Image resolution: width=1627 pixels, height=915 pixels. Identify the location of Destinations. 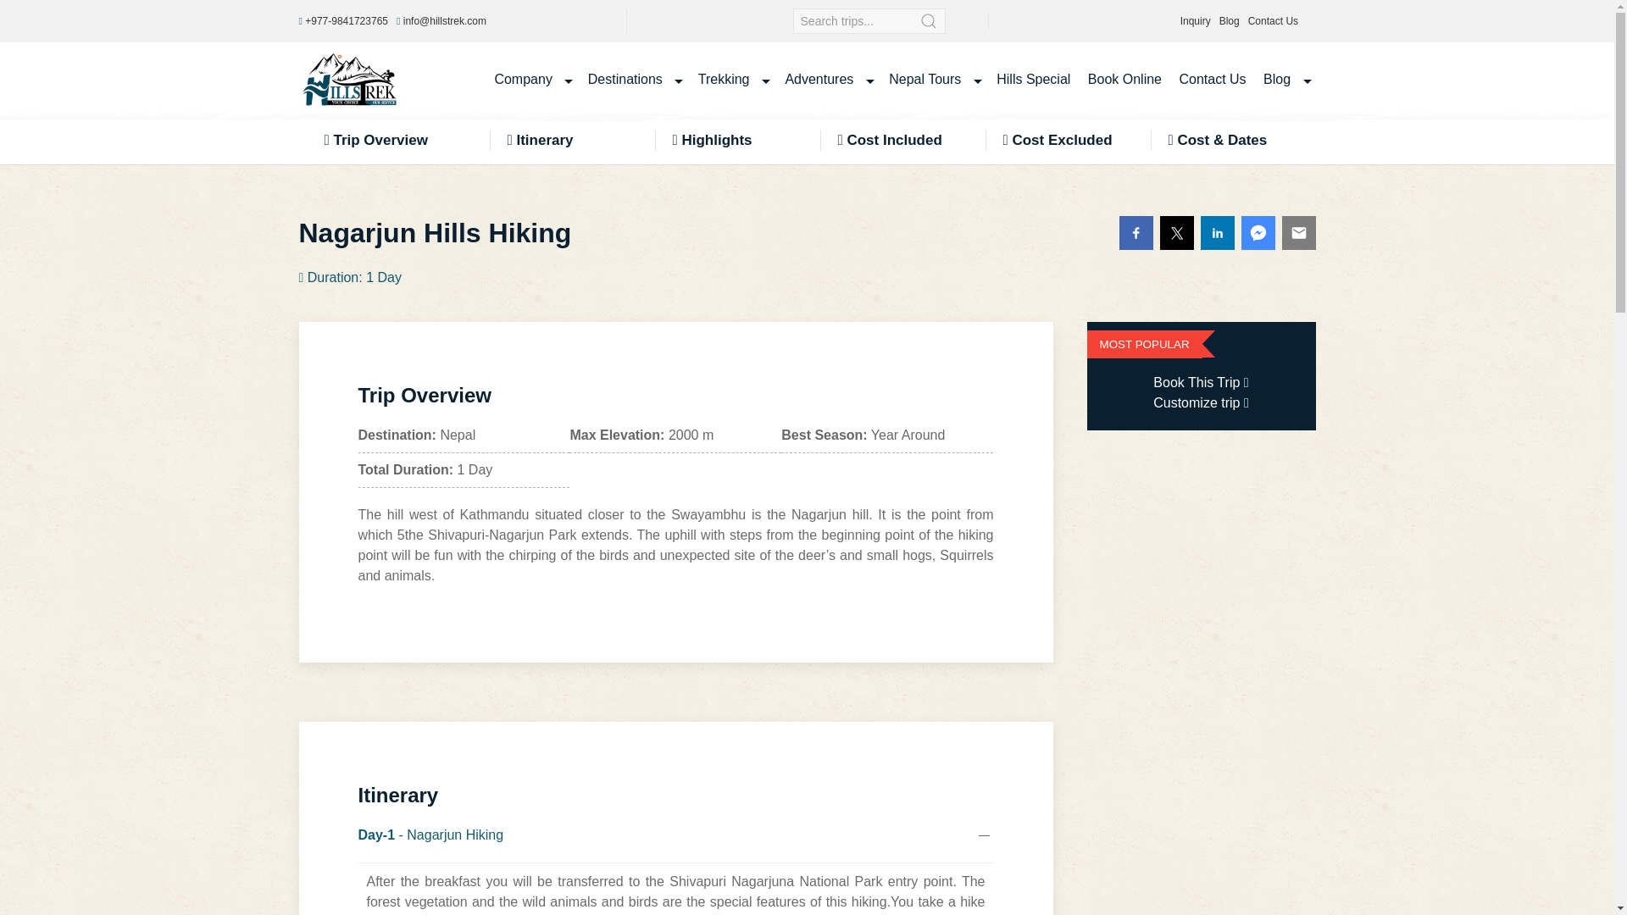
(634, 80).